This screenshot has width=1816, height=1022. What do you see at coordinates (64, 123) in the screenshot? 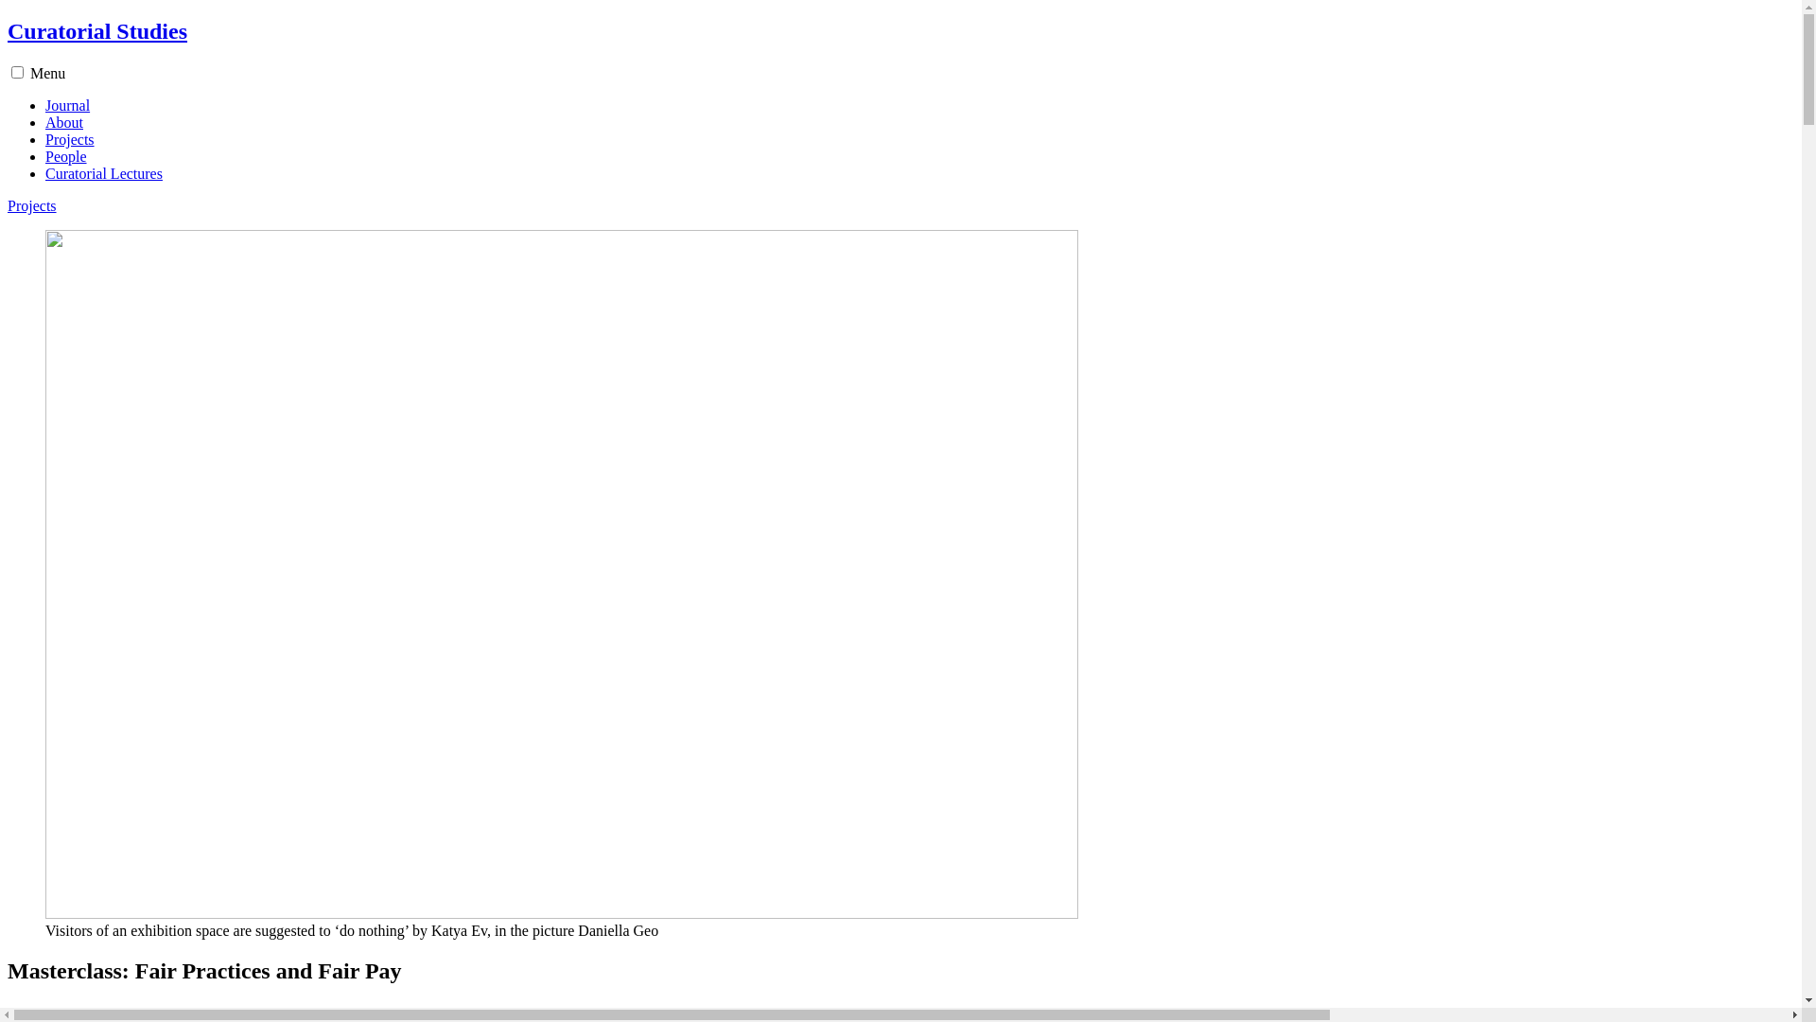
I see `About` at bounding box center [64, 123].